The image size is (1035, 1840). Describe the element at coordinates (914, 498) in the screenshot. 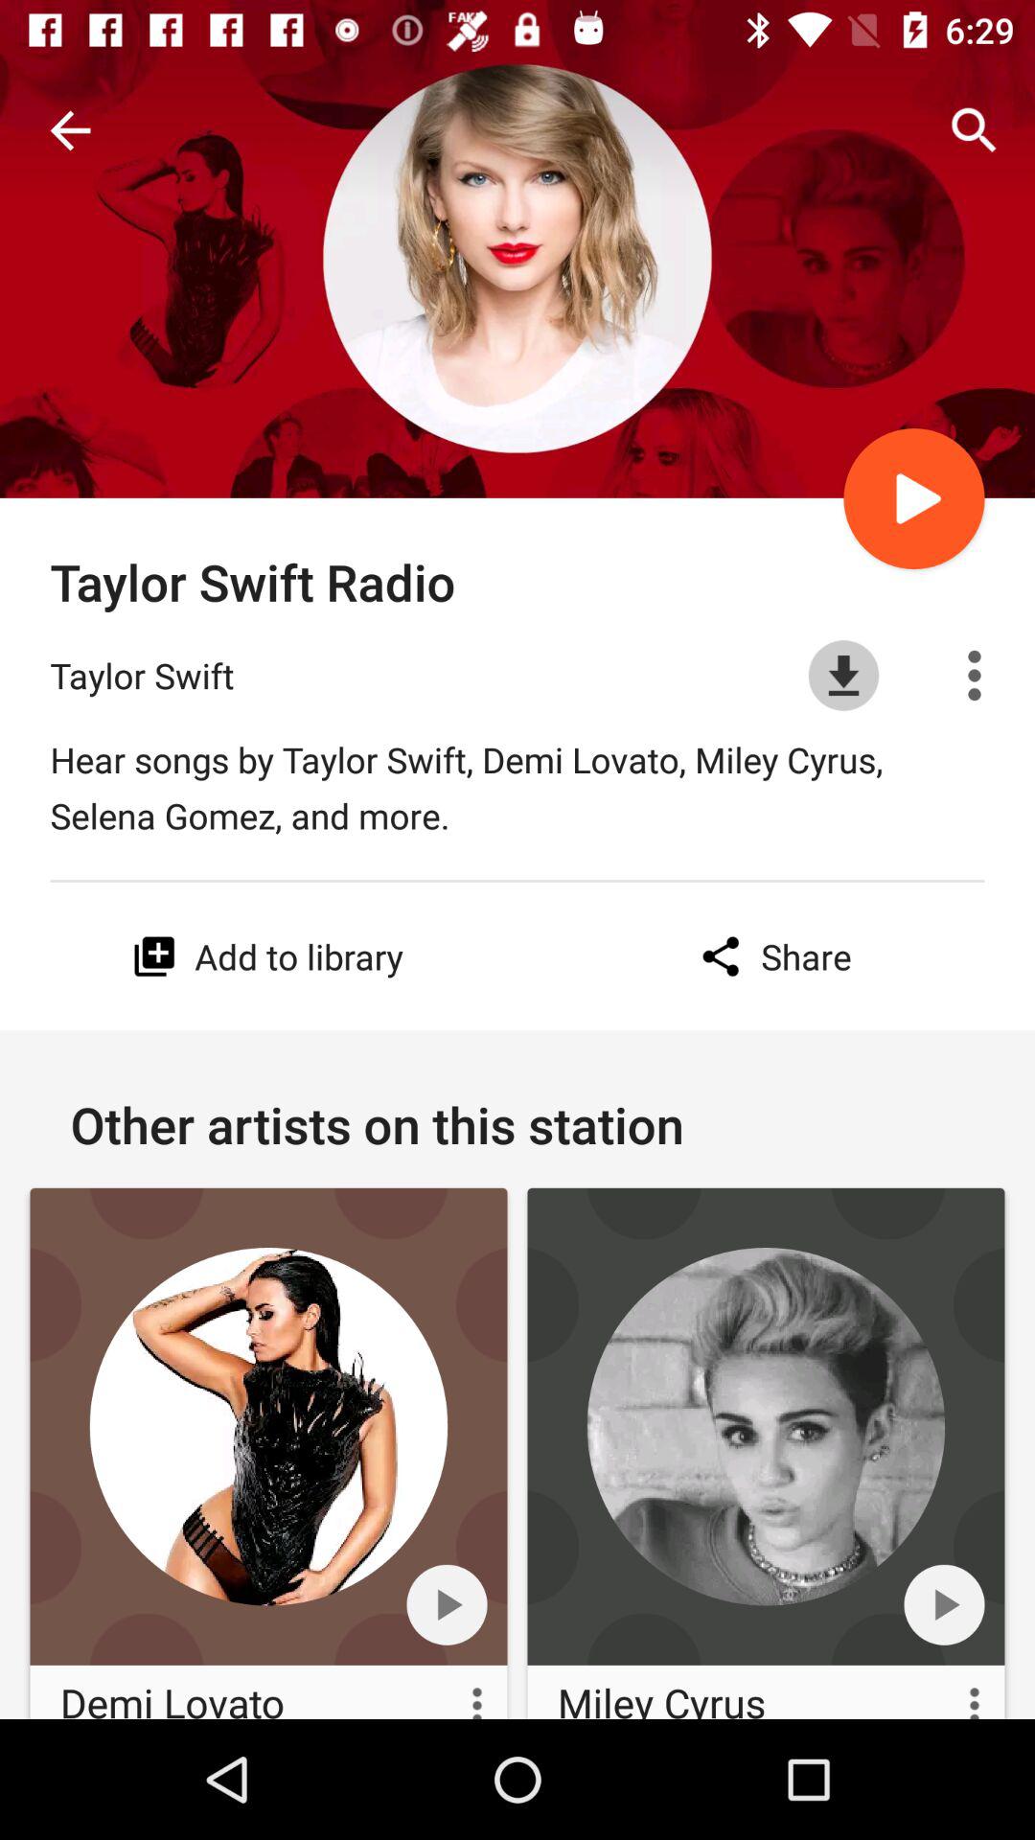

I see `click on play icon above download icon` at that location.